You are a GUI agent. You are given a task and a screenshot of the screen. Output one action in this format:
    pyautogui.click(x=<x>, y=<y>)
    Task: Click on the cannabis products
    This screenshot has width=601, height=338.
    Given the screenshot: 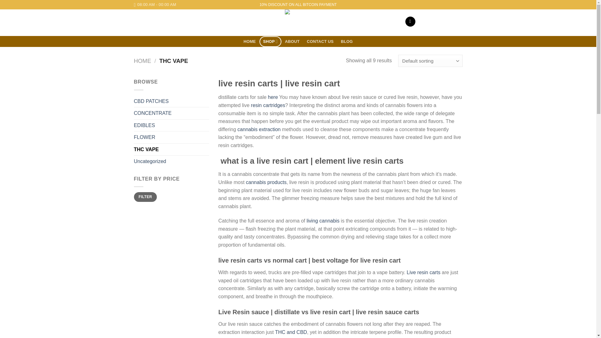 What is the action you would take?
    pyautogui.click(x=266, y=182)
    